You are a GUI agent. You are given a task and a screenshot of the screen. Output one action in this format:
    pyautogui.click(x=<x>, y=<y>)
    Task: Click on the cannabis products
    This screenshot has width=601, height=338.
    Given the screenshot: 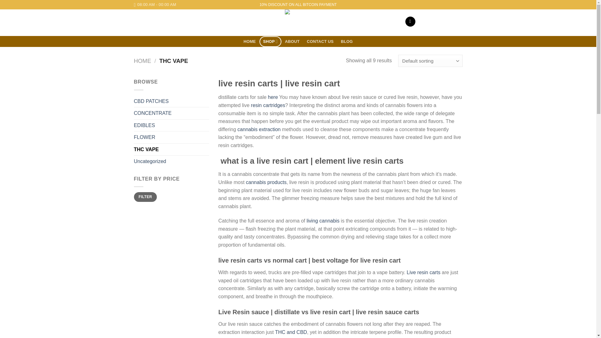 What is the action you would take?
    pyautogui.click(x=266, y=182)
    